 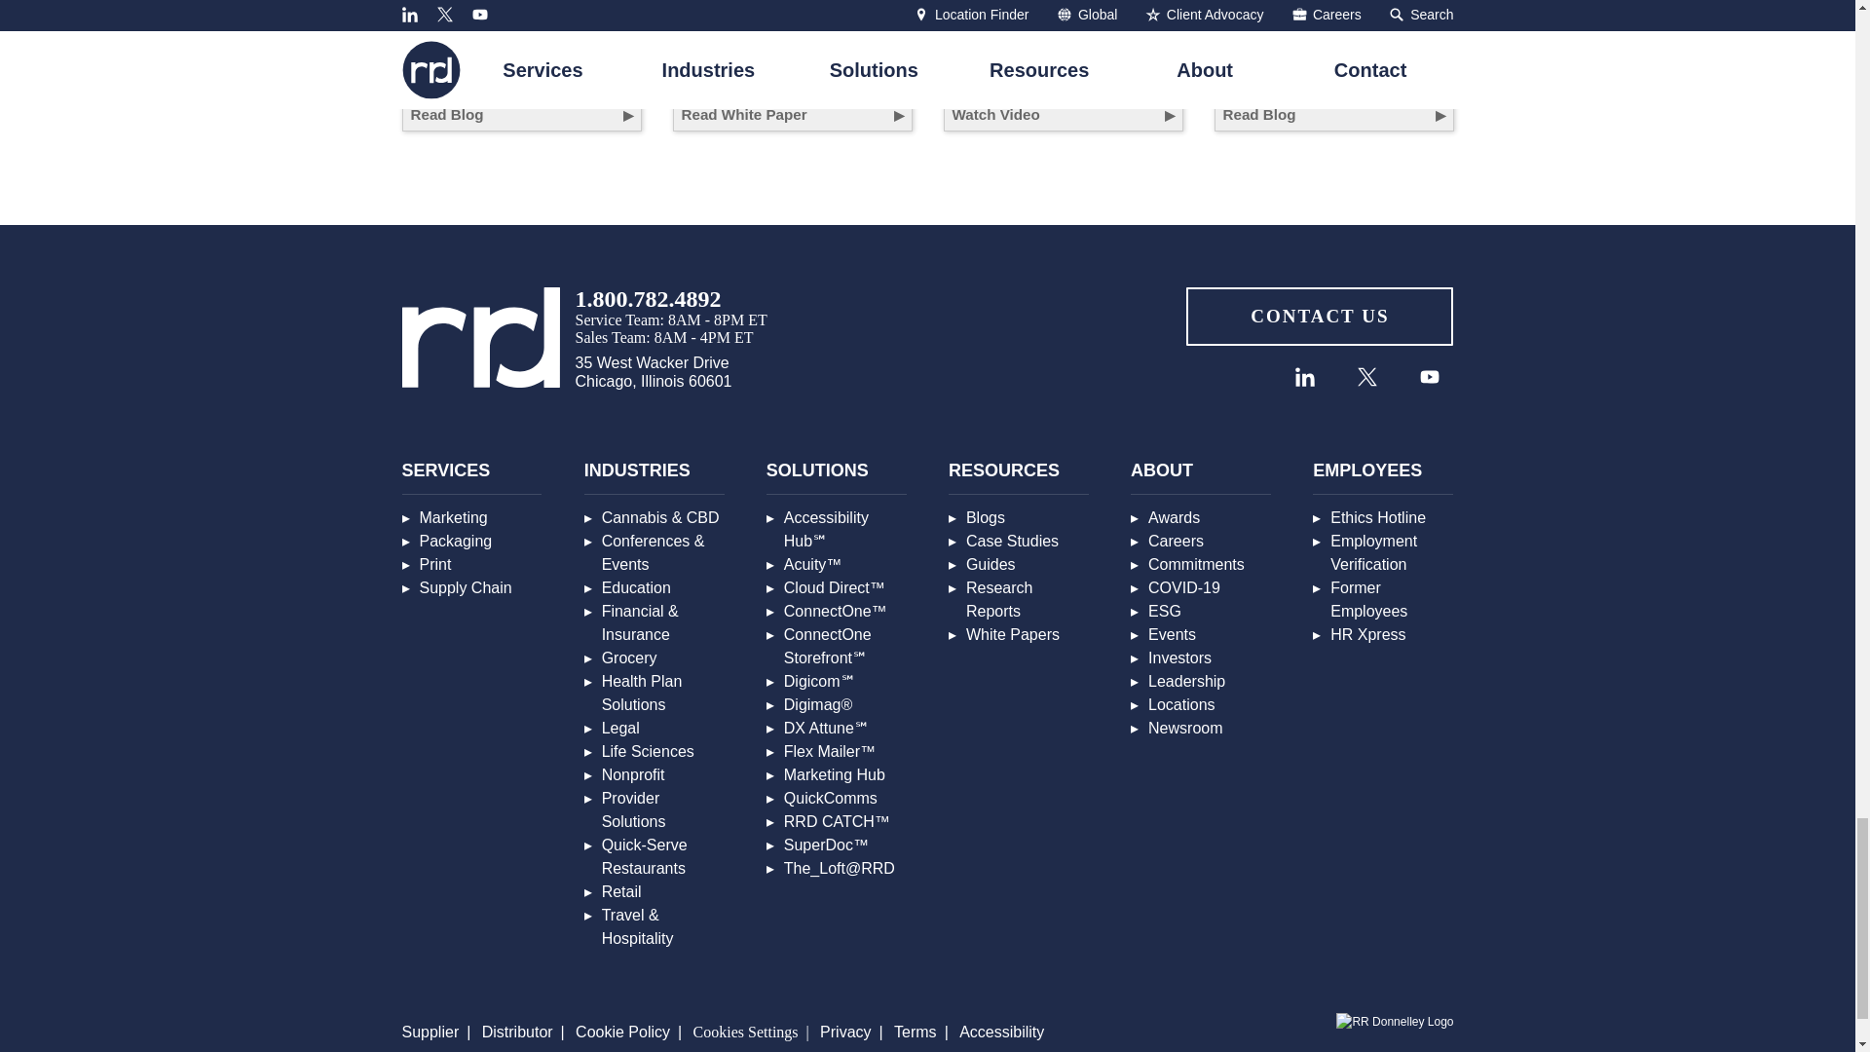 What do you see at coordinates (1430, 376) in the screenshot?
I see `YoutubeYoutube icon for footer` at bounding box center [1430, 376].